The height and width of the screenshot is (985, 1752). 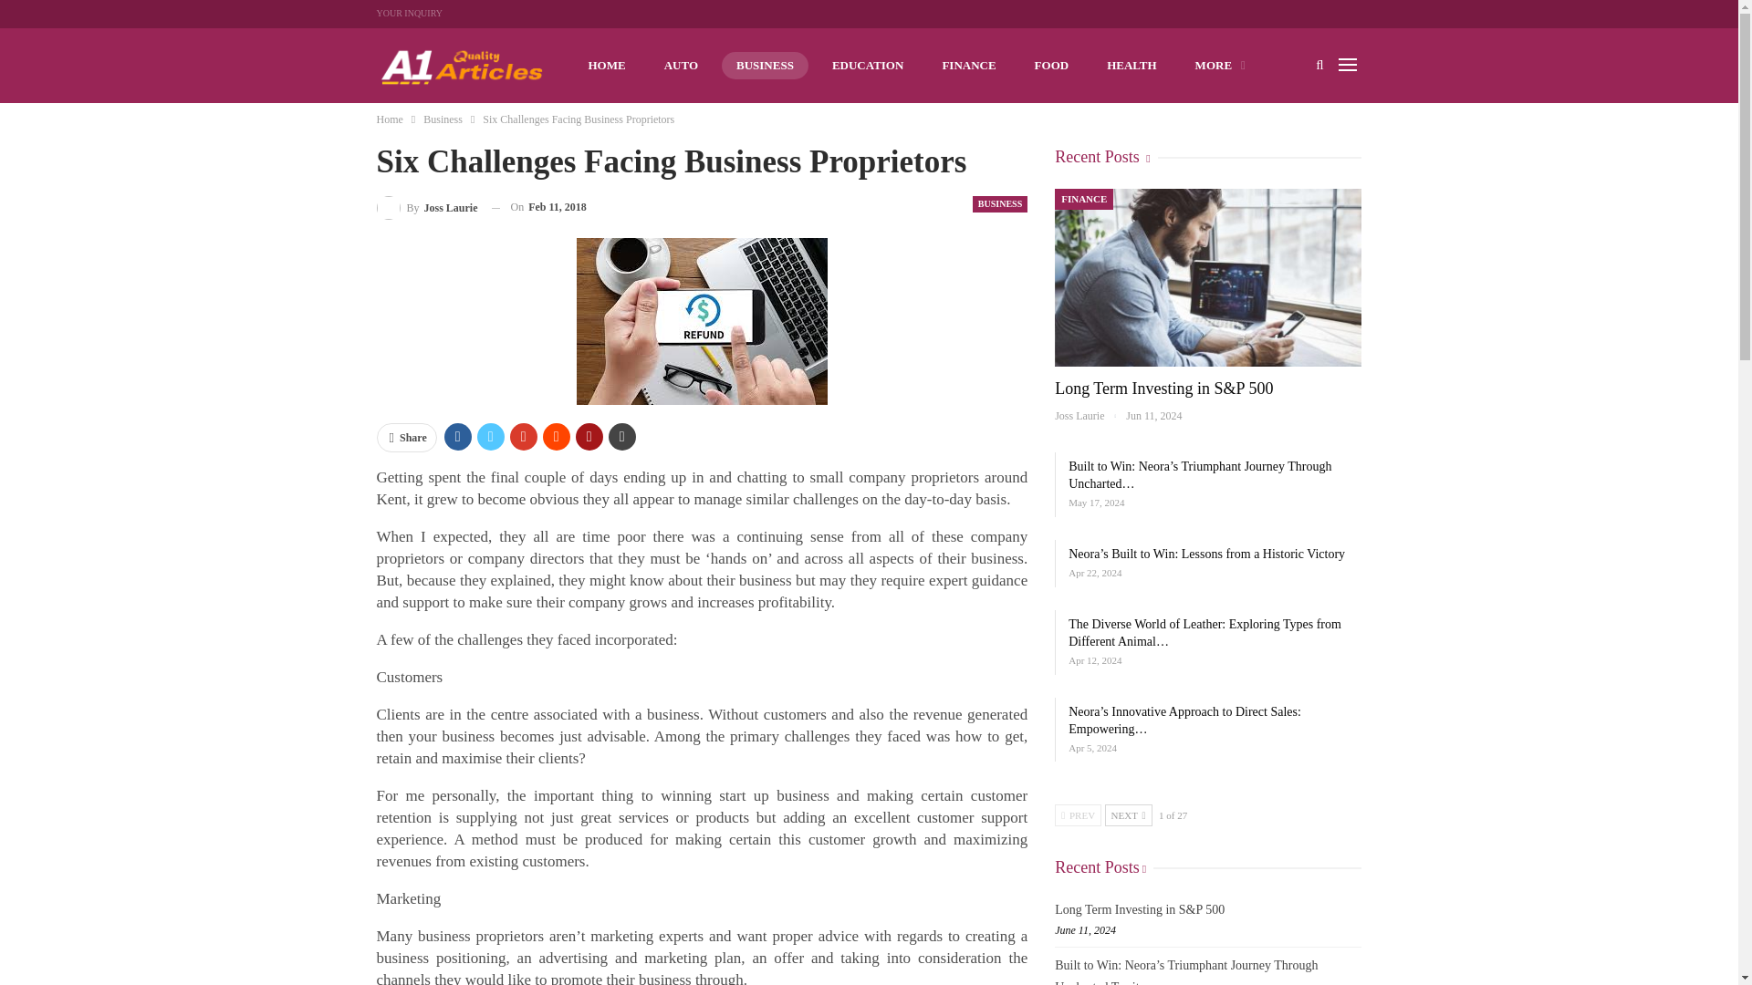 What do you see at coordinates (999, 204) in the screenshot?
I see `BUSINESS` at bounding box center [999, 204].